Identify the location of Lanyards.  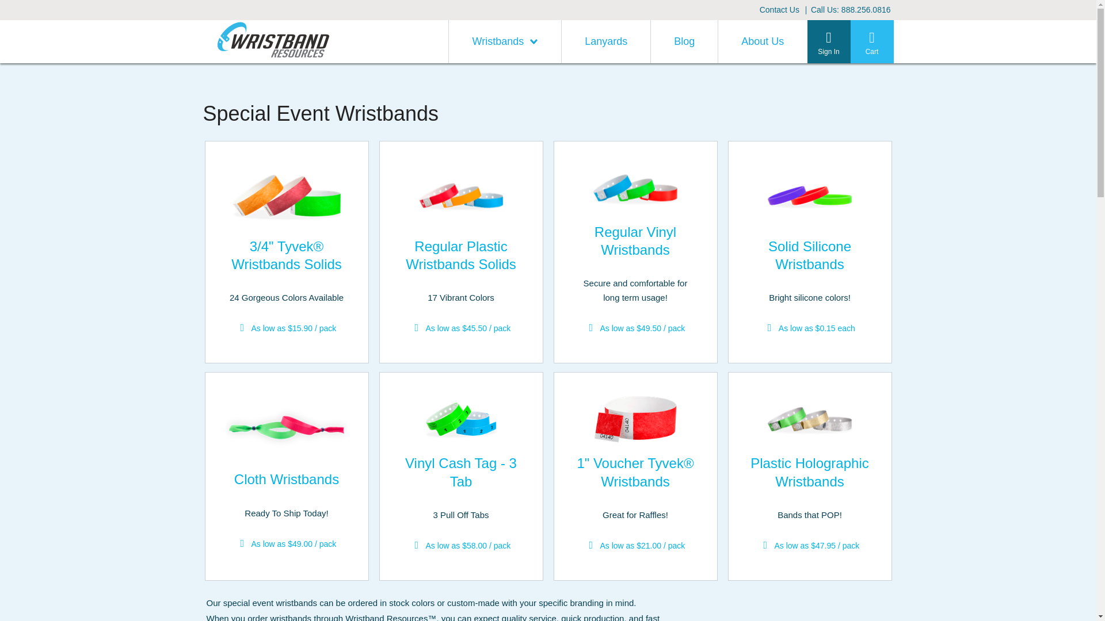
(605, 41).